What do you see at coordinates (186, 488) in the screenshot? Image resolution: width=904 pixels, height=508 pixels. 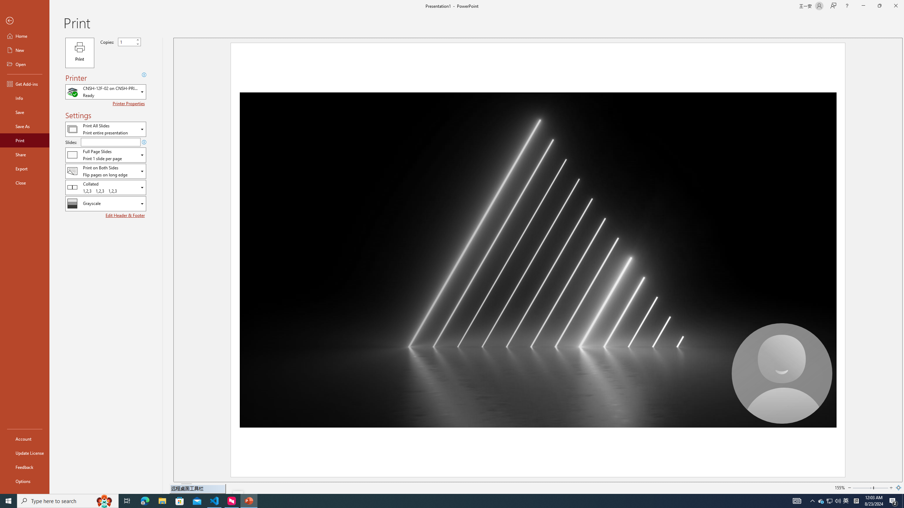 I see `Current Page` at bounding box center [186, 488].